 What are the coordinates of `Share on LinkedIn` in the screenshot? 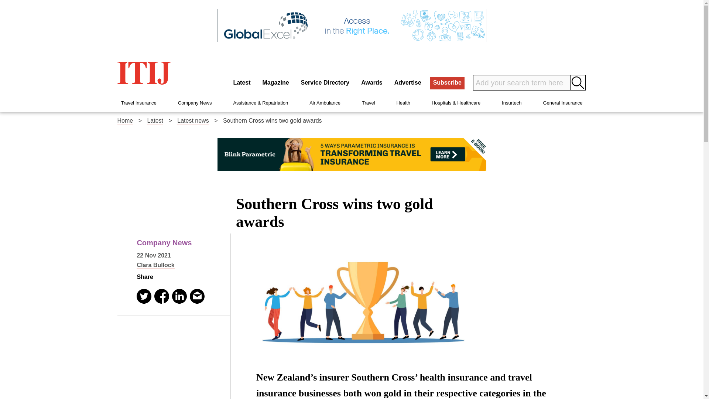 It's located at (179, 296).